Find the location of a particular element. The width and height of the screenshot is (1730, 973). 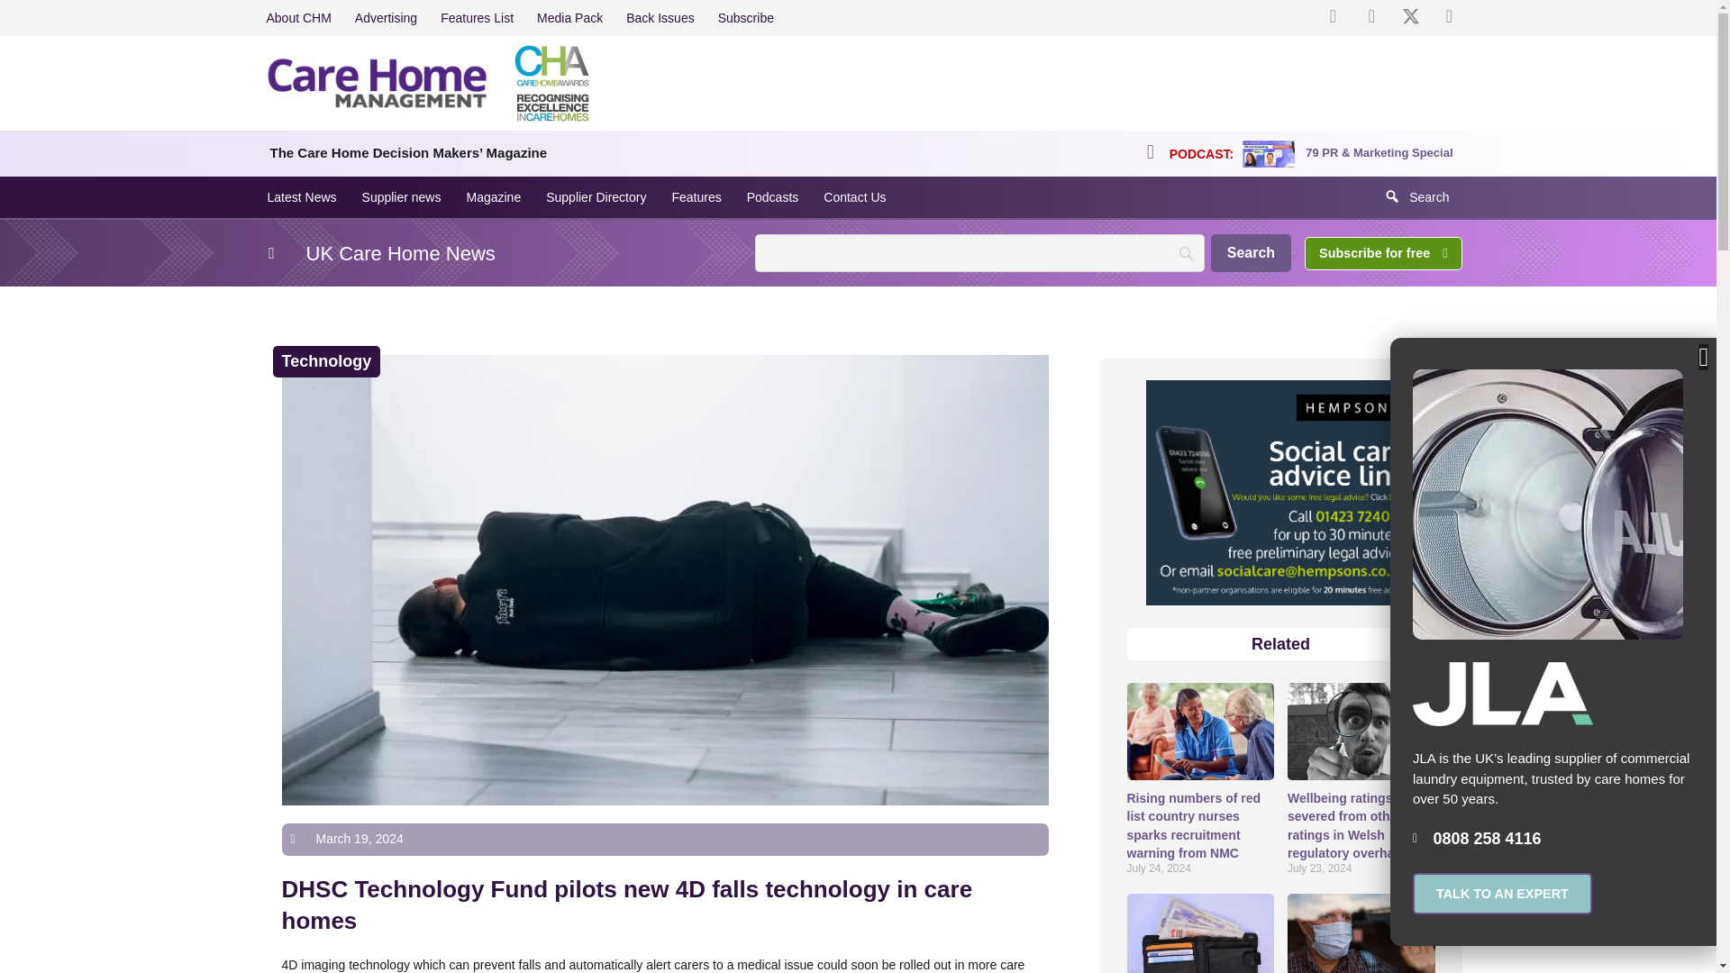

Features List is located at coordinates (478, 18).